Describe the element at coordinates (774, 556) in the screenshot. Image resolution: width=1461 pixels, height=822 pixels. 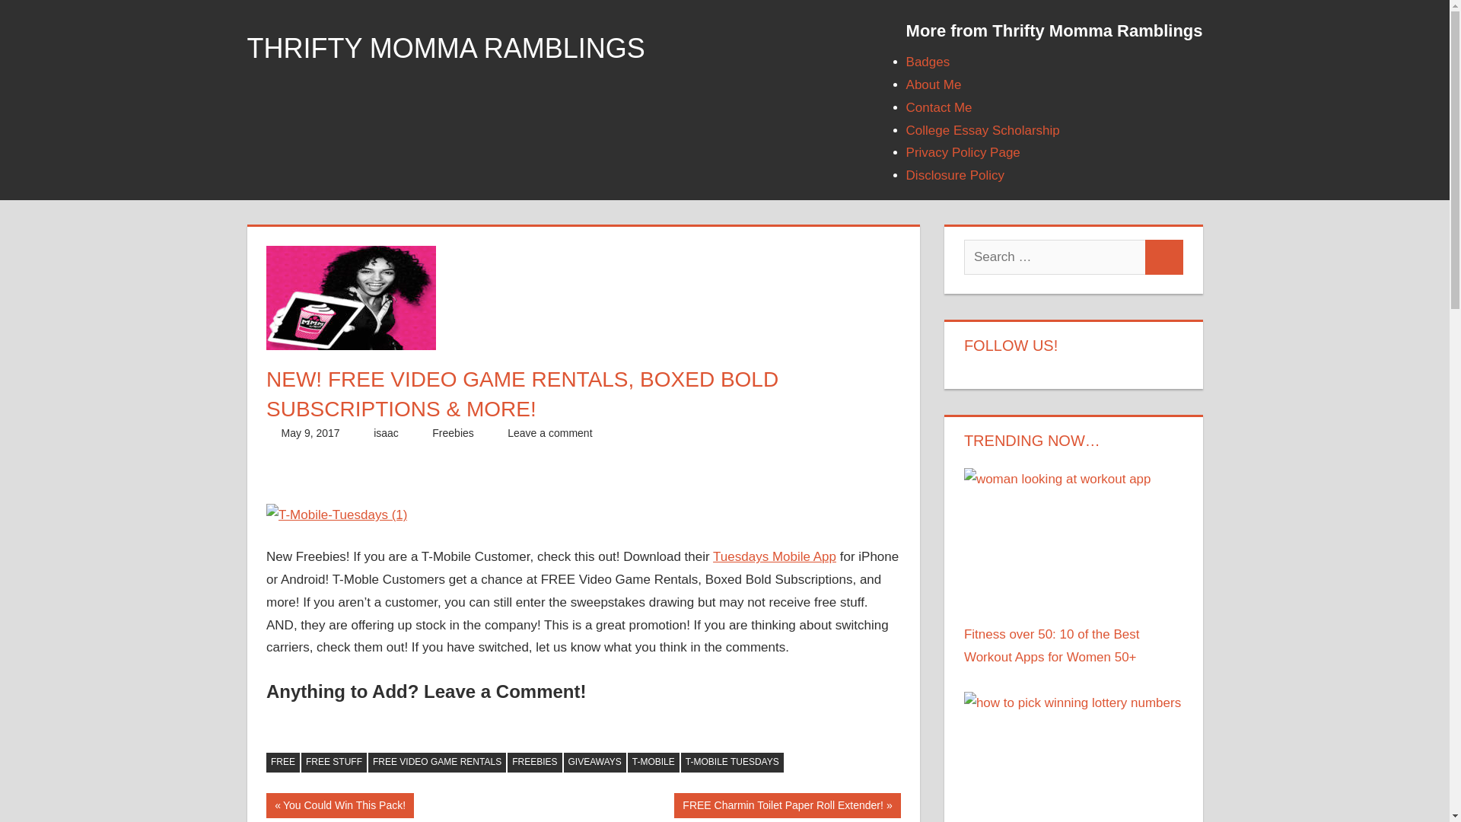
I see `Tuesdays Mobile App` at that location.